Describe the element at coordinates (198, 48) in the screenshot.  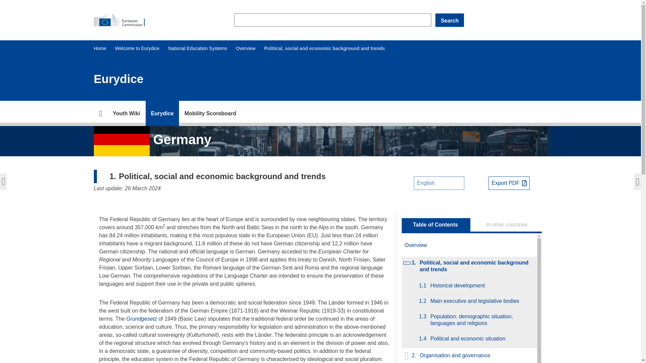
I see `National Education Systems` at that location.